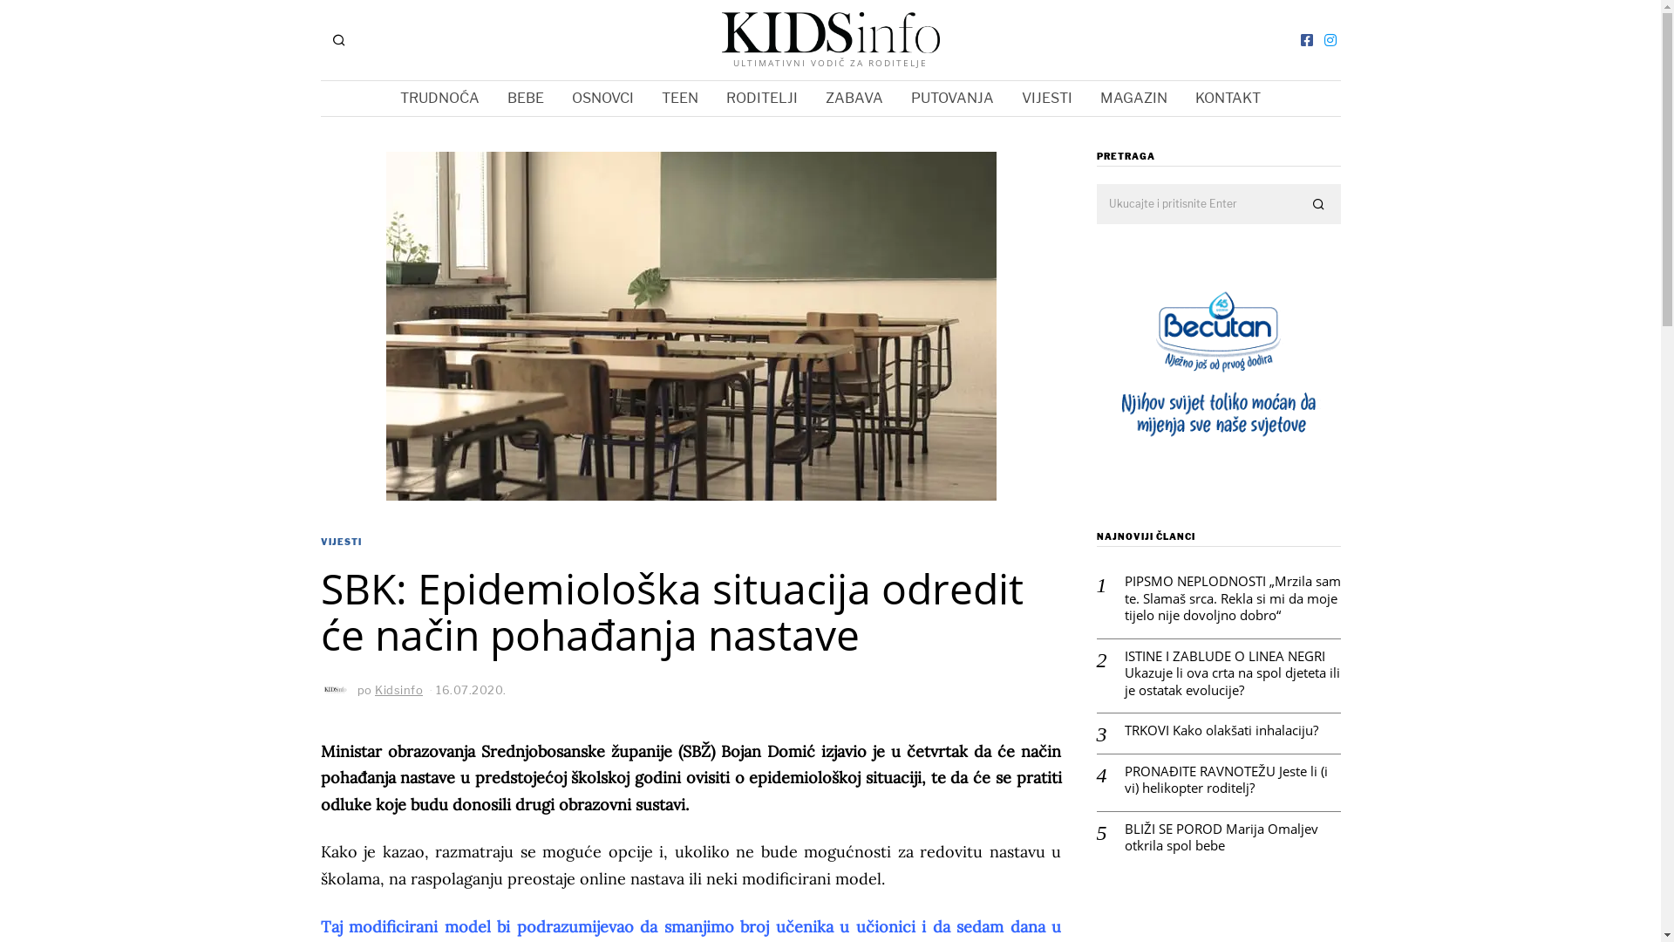  Describe the element at coordinates (399, 690) in the screenshot. I see `Kidsinfo` at that location.